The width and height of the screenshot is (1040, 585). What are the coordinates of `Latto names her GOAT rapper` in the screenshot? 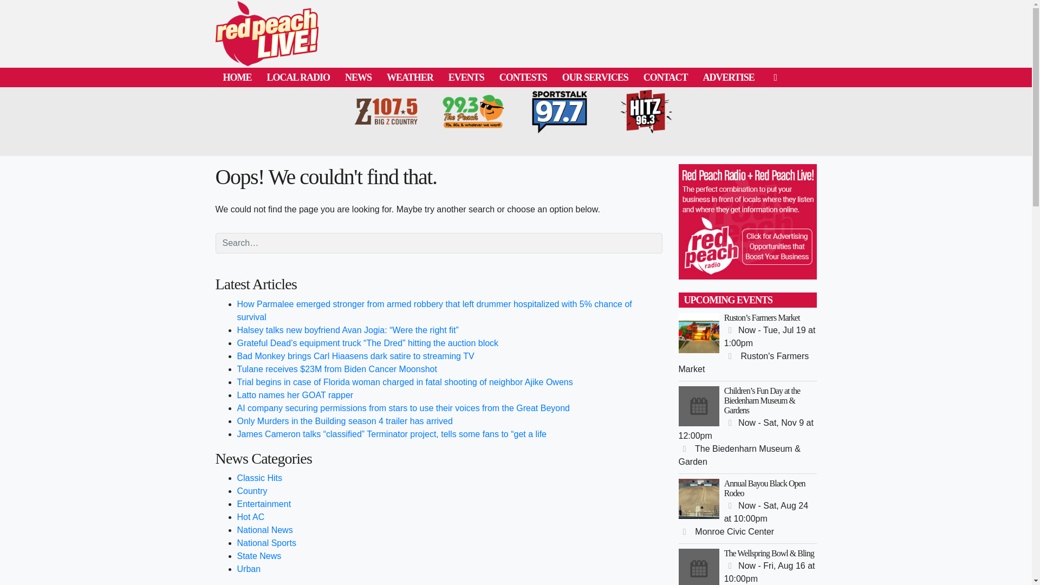 It's located at (295, 395).